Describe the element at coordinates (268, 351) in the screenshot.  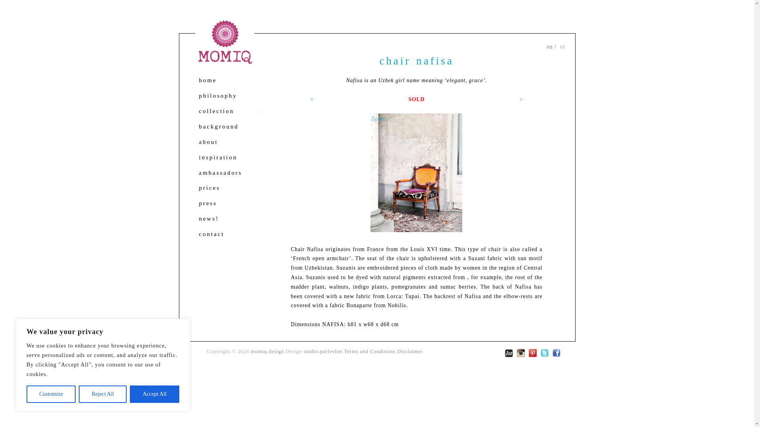
I see `momiq-design` at that location.